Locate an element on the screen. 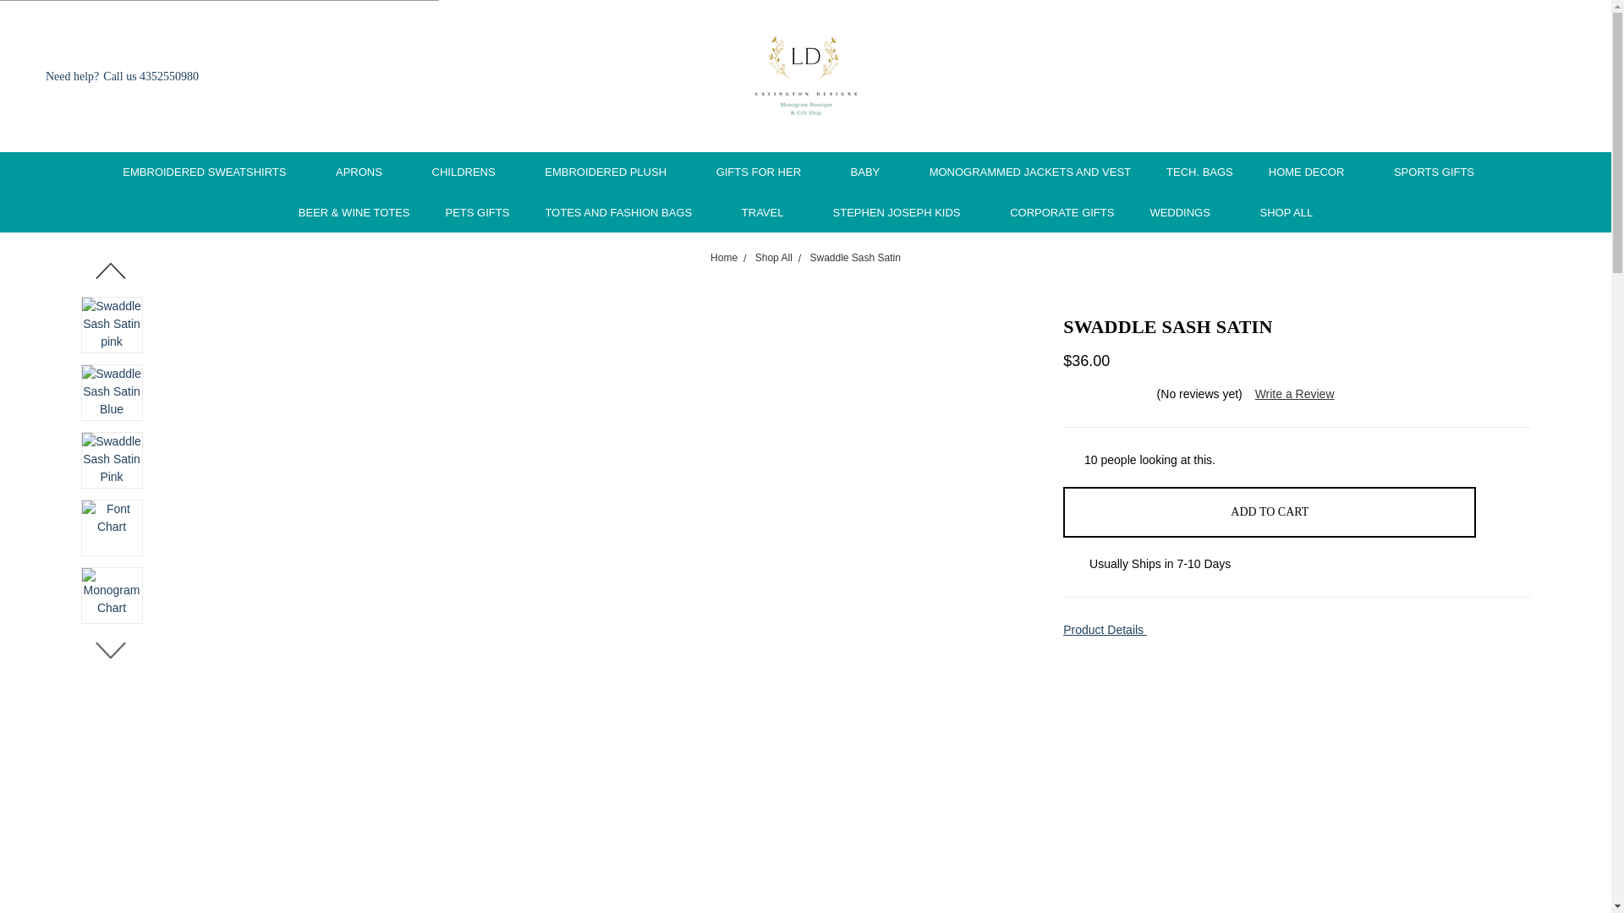  Swaddle Sash Satin pink is located at coordinates (112, 325).